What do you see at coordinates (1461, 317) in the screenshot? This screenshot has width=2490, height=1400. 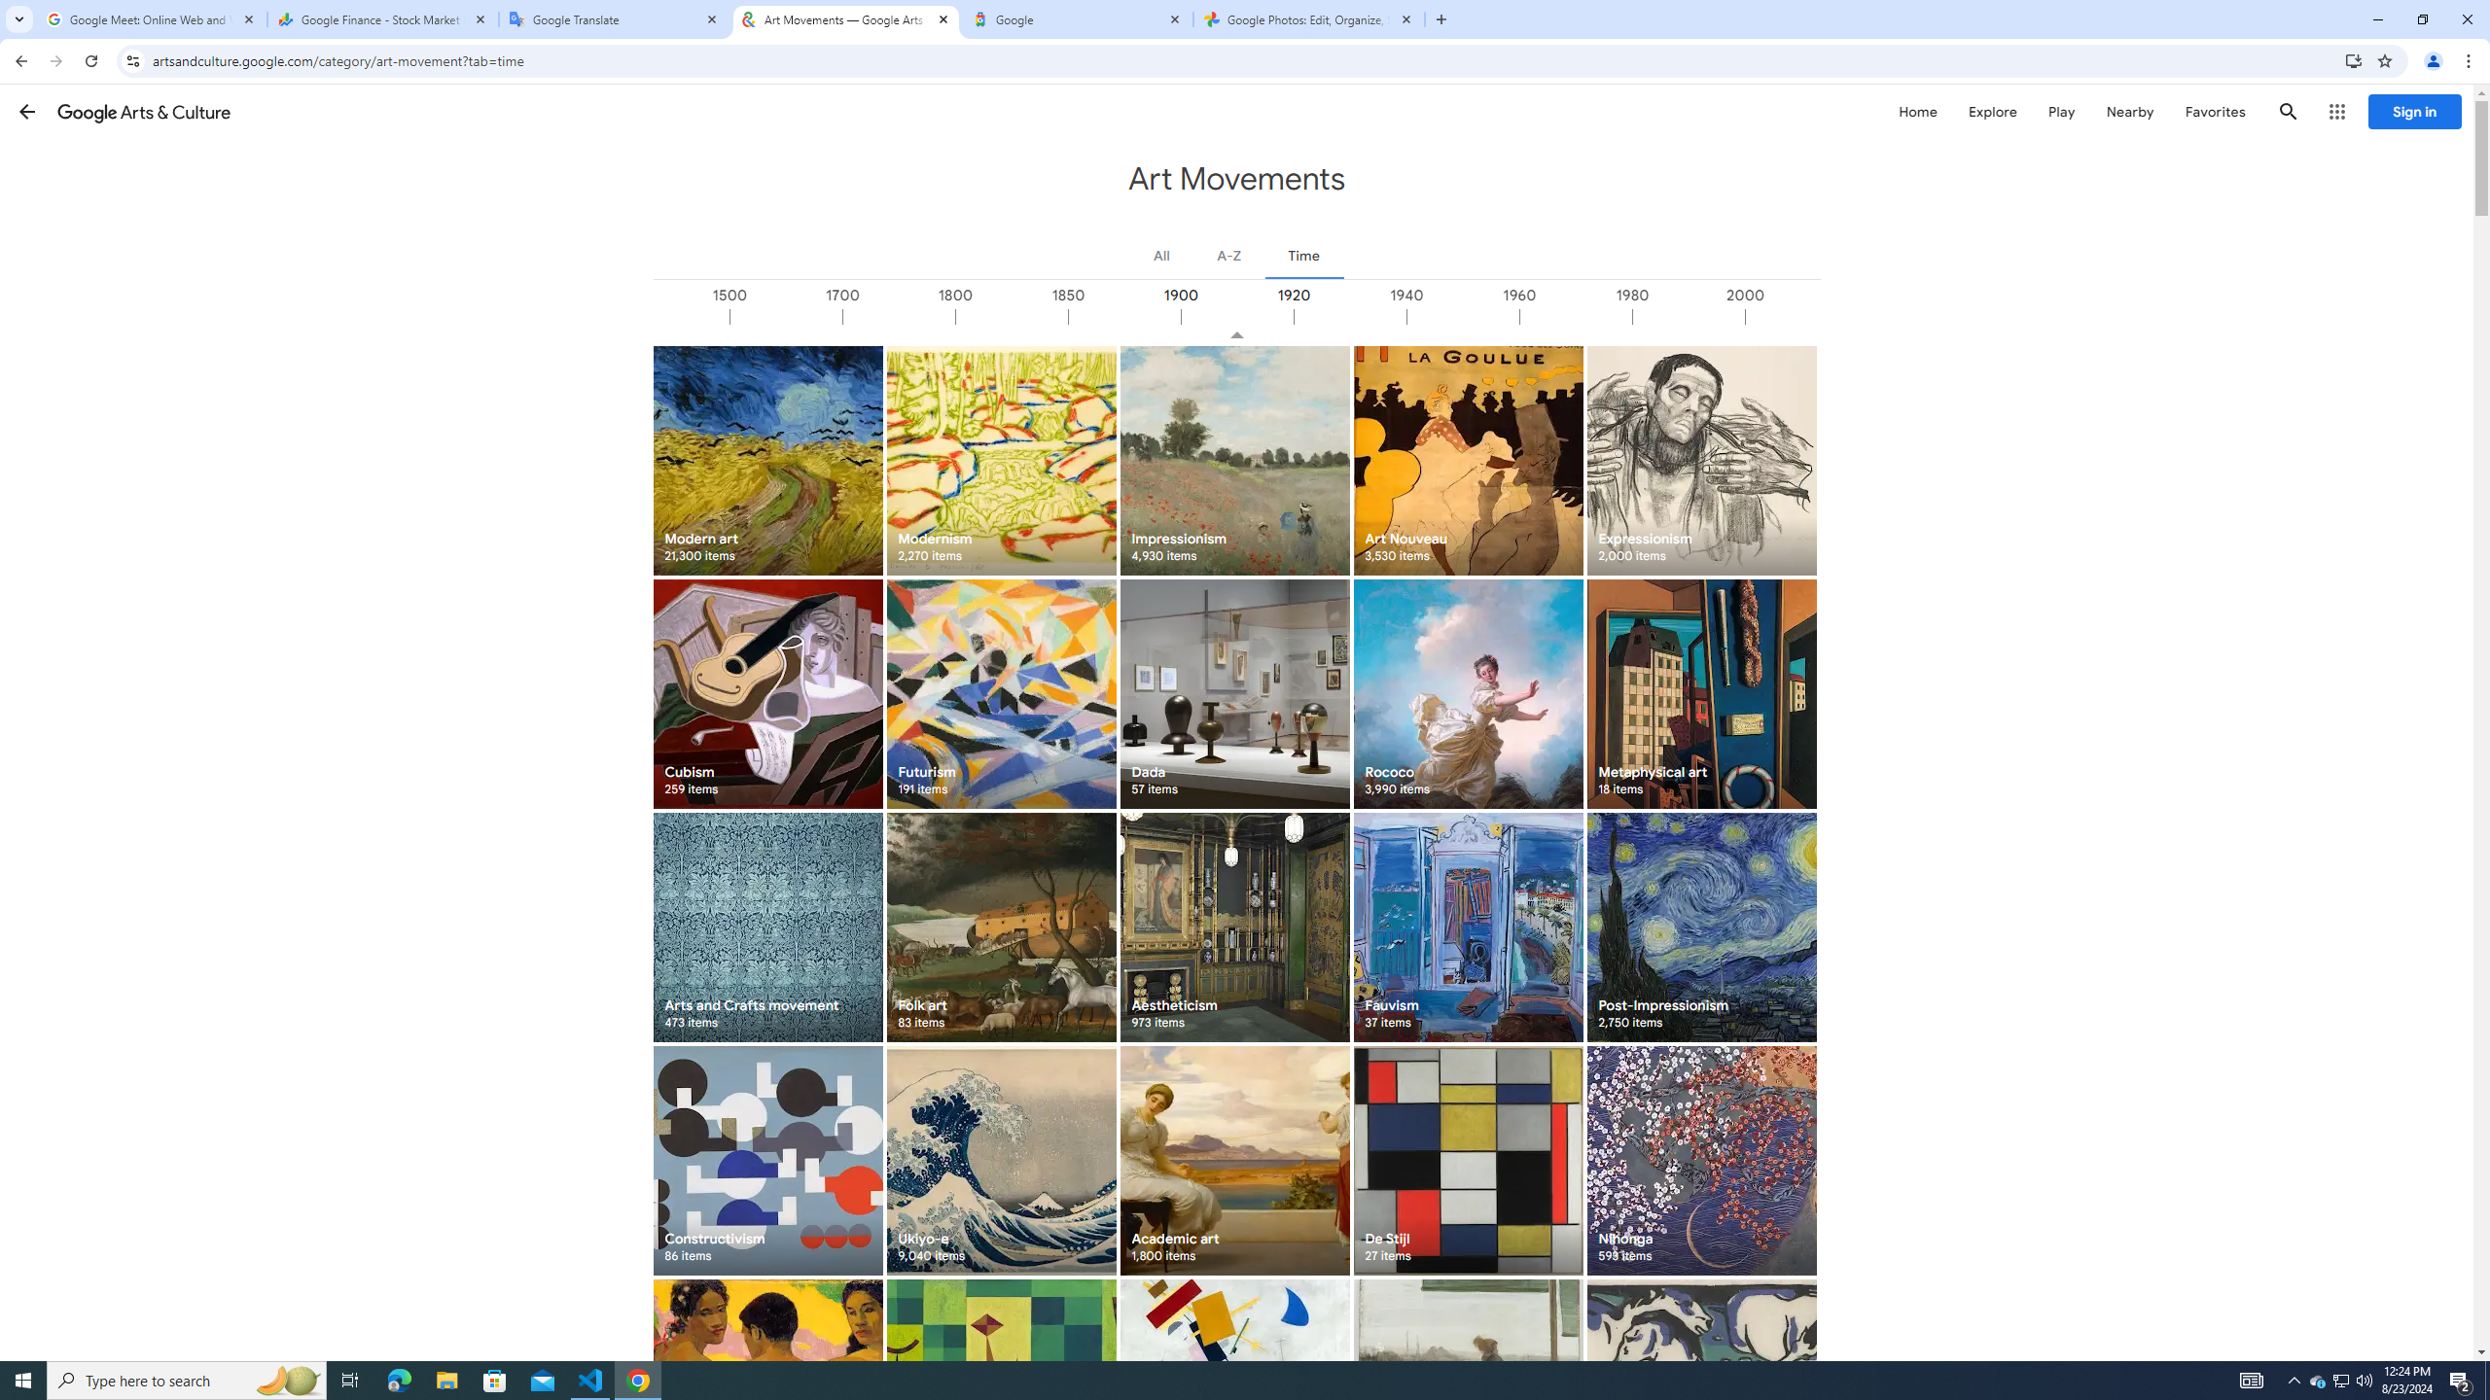 I see `1940` at bounding box center [1461, 317].